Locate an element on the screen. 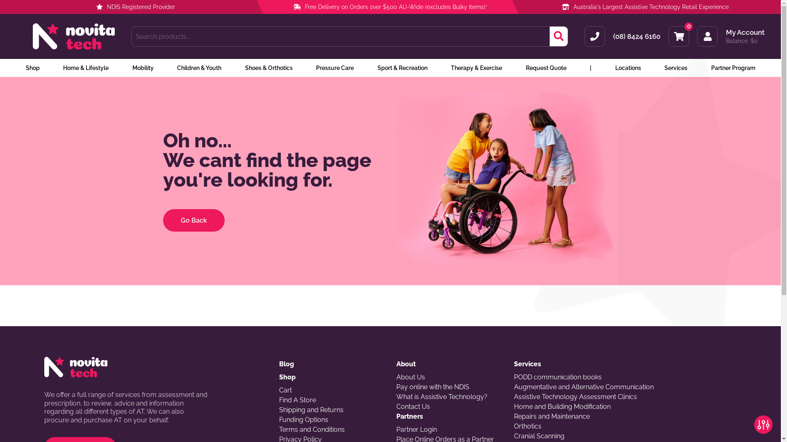 The height and width of the screenshot is (442, 787). Assistive Technology Assessment Clinics is located at coordinates (626, 397).